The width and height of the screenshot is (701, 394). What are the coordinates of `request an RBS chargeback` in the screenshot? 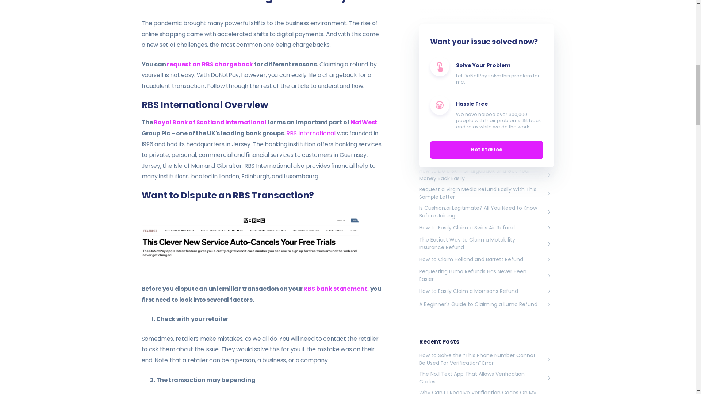 It's located at (210, 64).